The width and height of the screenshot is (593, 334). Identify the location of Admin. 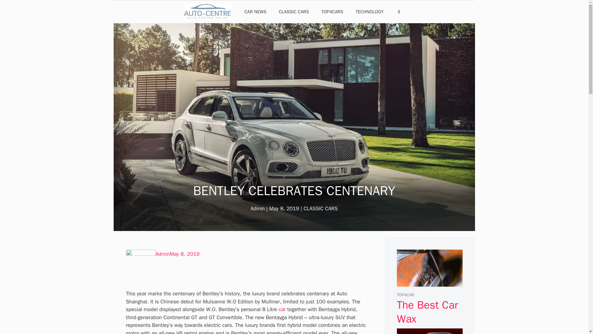
(162, 254).